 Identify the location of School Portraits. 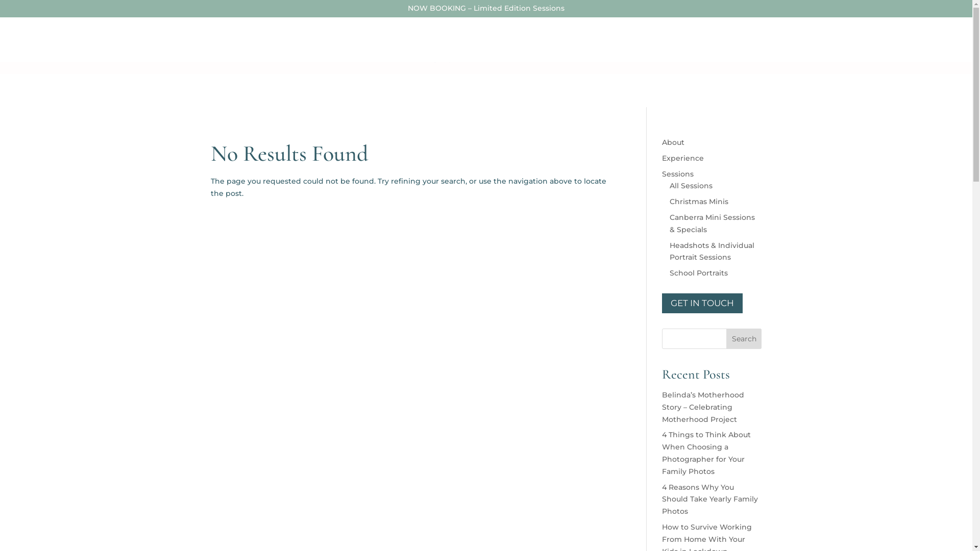
(699, 273).